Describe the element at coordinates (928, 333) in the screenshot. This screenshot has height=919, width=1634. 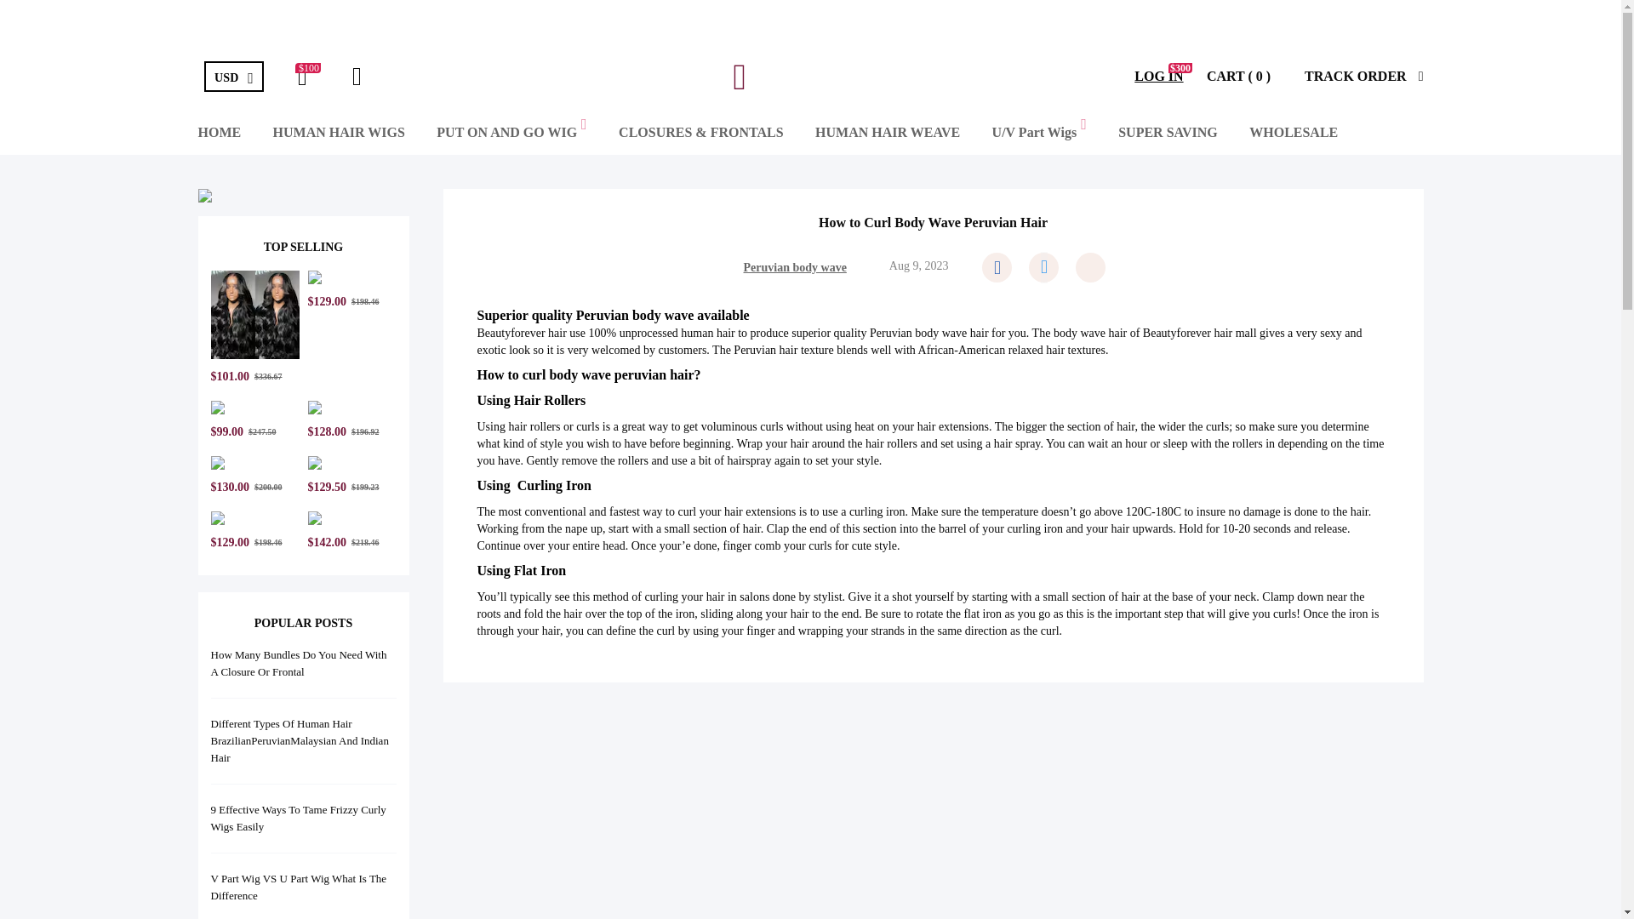
I see `peruvian body wave hair` at that location.